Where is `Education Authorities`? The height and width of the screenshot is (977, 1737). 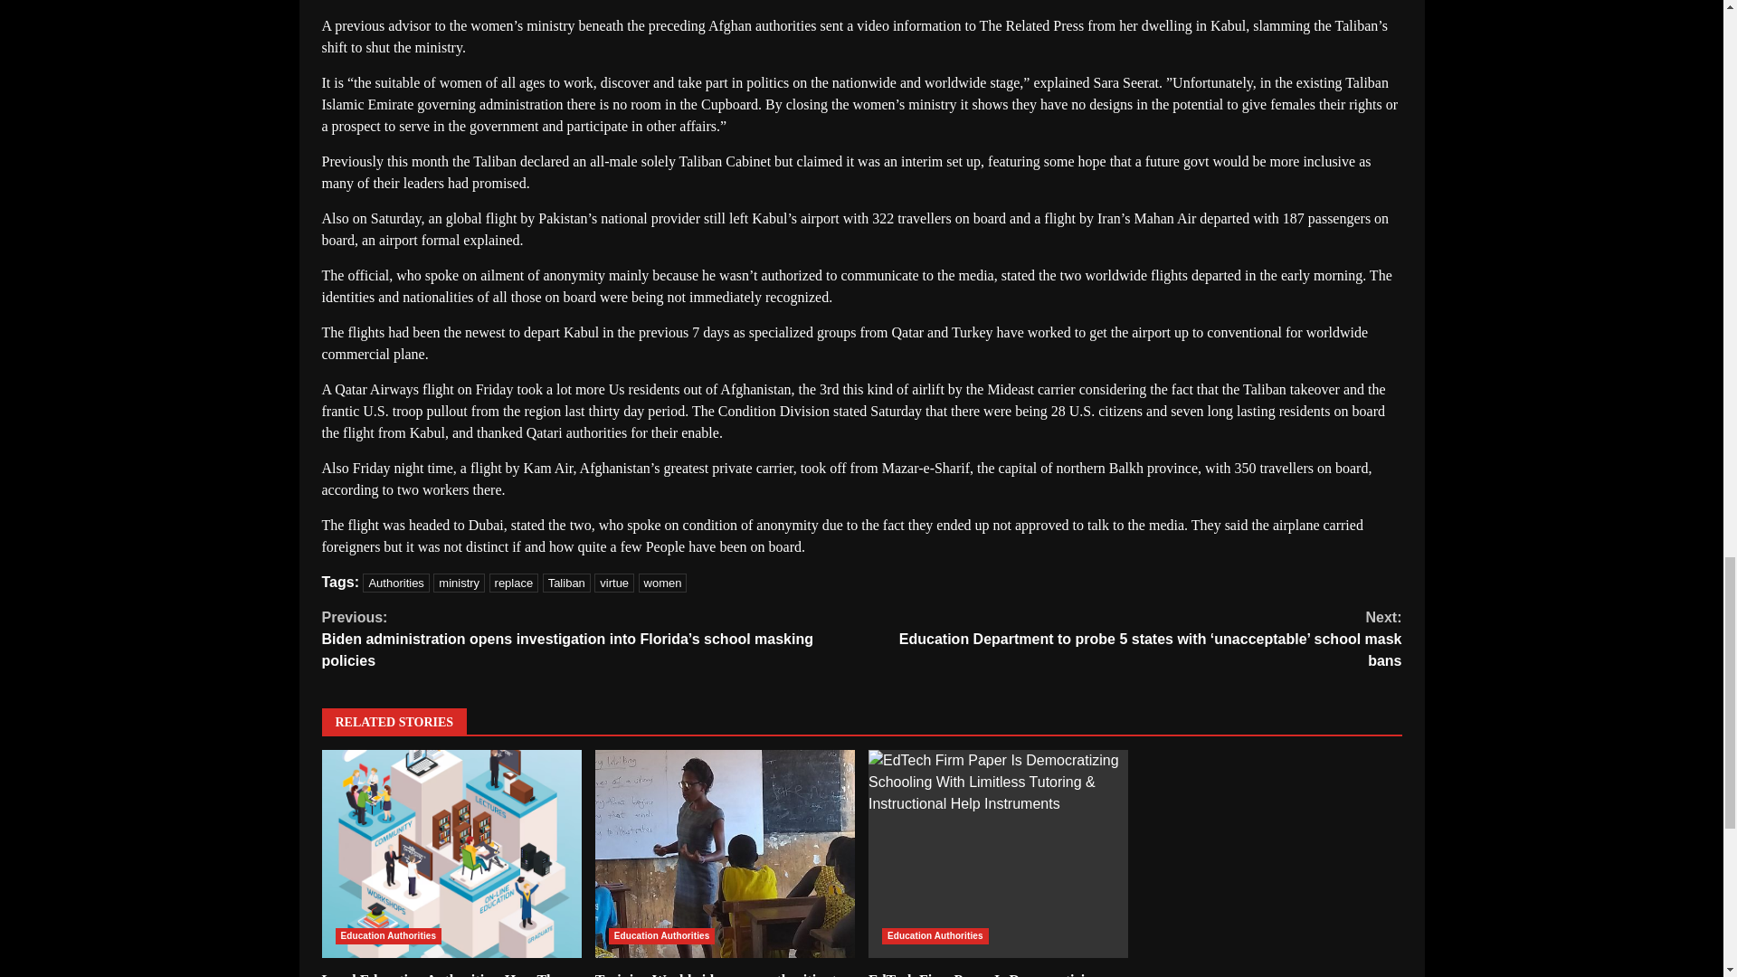
Education Authorities is located at coordinates (662, 936).